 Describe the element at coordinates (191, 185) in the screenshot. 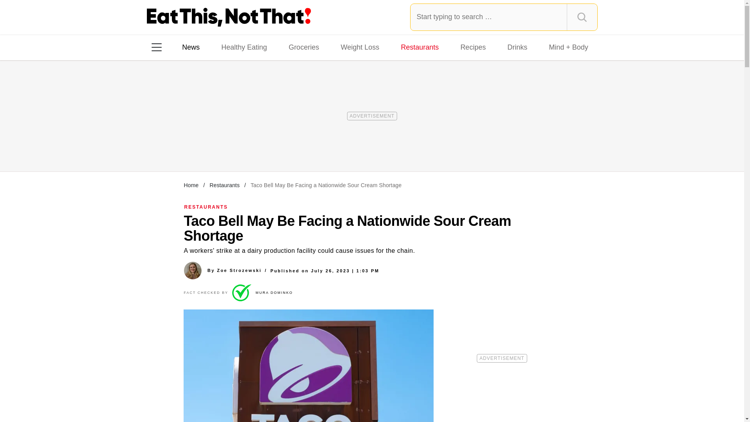

I see `Home` at that location.